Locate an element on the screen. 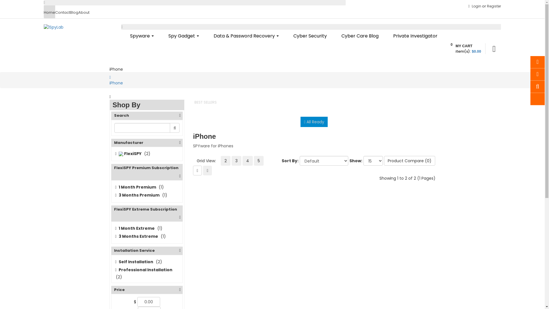  Spy Gadget is located at coordinates (182, 36).